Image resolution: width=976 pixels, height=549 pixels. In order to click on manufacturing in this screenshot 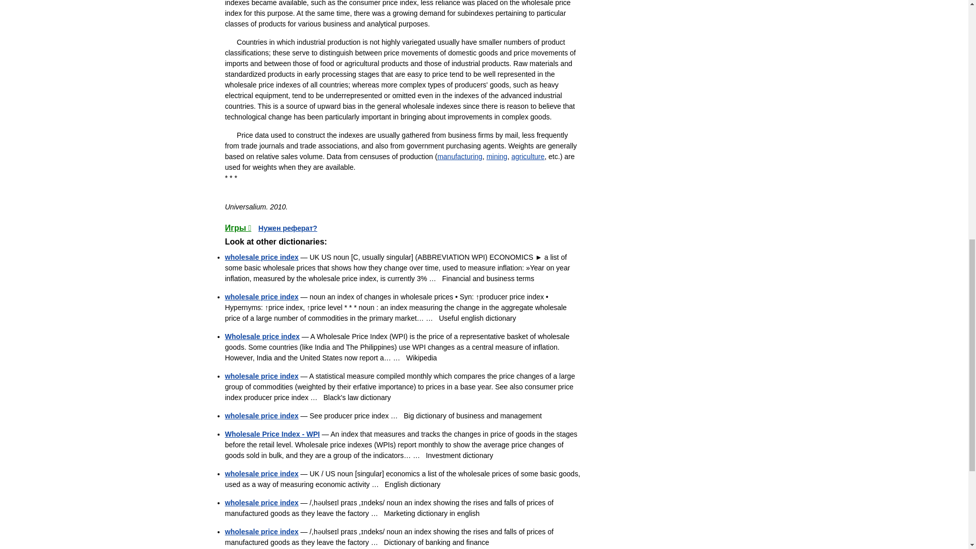, I will do `click(460, 157)`.